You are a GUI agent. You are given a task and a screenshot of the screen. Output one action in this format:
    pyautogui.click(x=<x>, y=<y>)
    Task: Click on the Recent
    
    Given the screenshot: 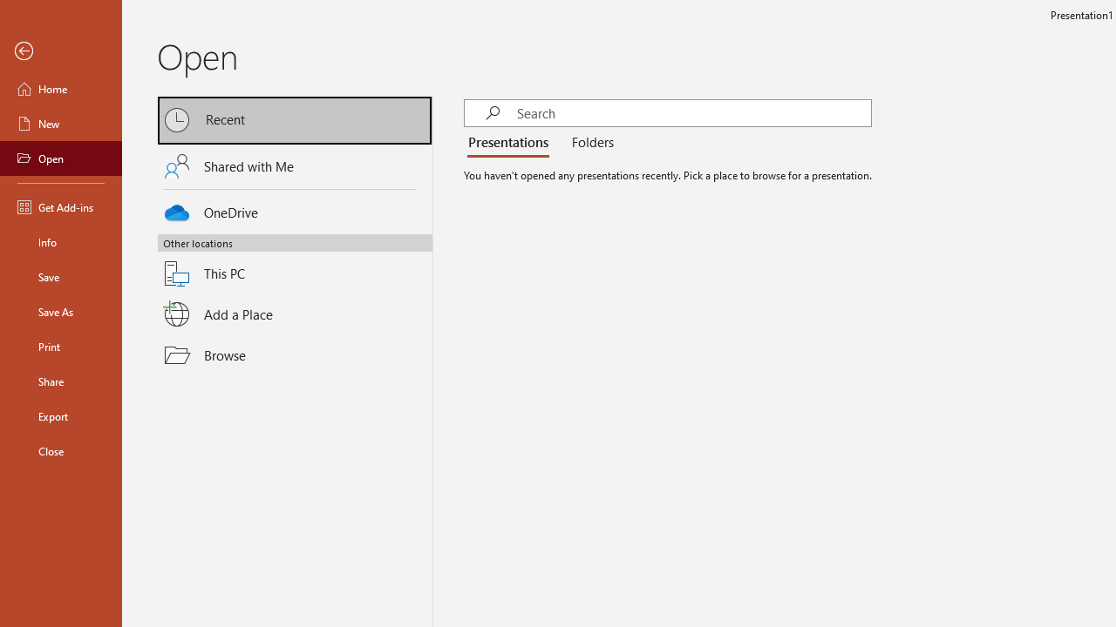 What is the action you would take?
    pyautogui.click(x=295, y=120)
    